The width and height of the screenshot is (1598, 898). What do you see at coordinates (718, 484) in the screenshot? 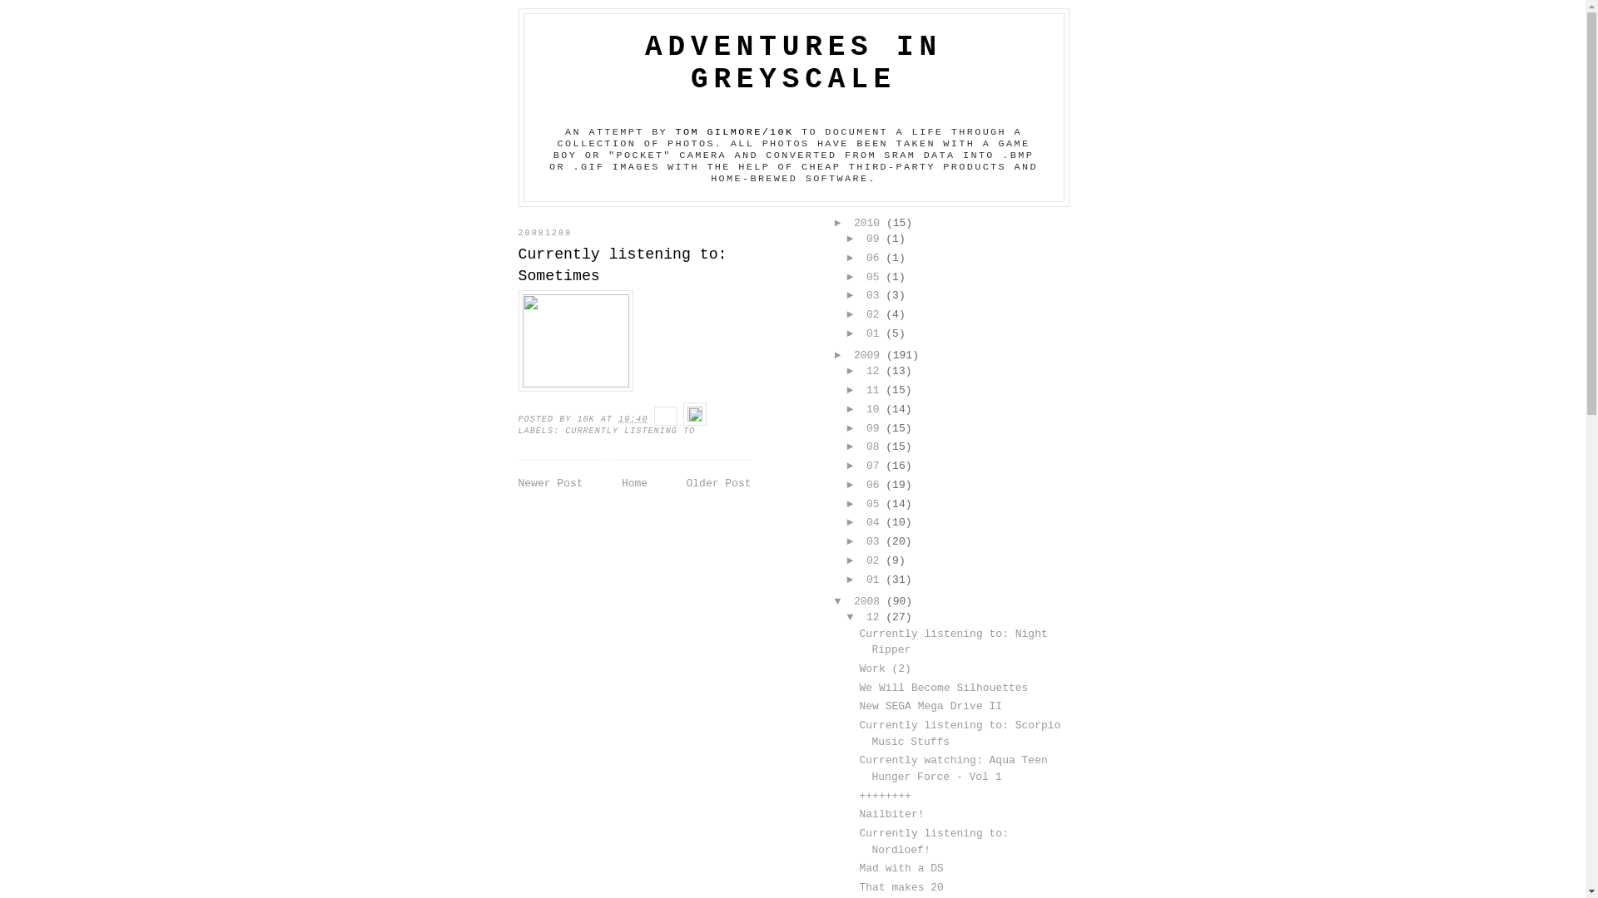
I see `Older Post` at bounding box center [718, 484].